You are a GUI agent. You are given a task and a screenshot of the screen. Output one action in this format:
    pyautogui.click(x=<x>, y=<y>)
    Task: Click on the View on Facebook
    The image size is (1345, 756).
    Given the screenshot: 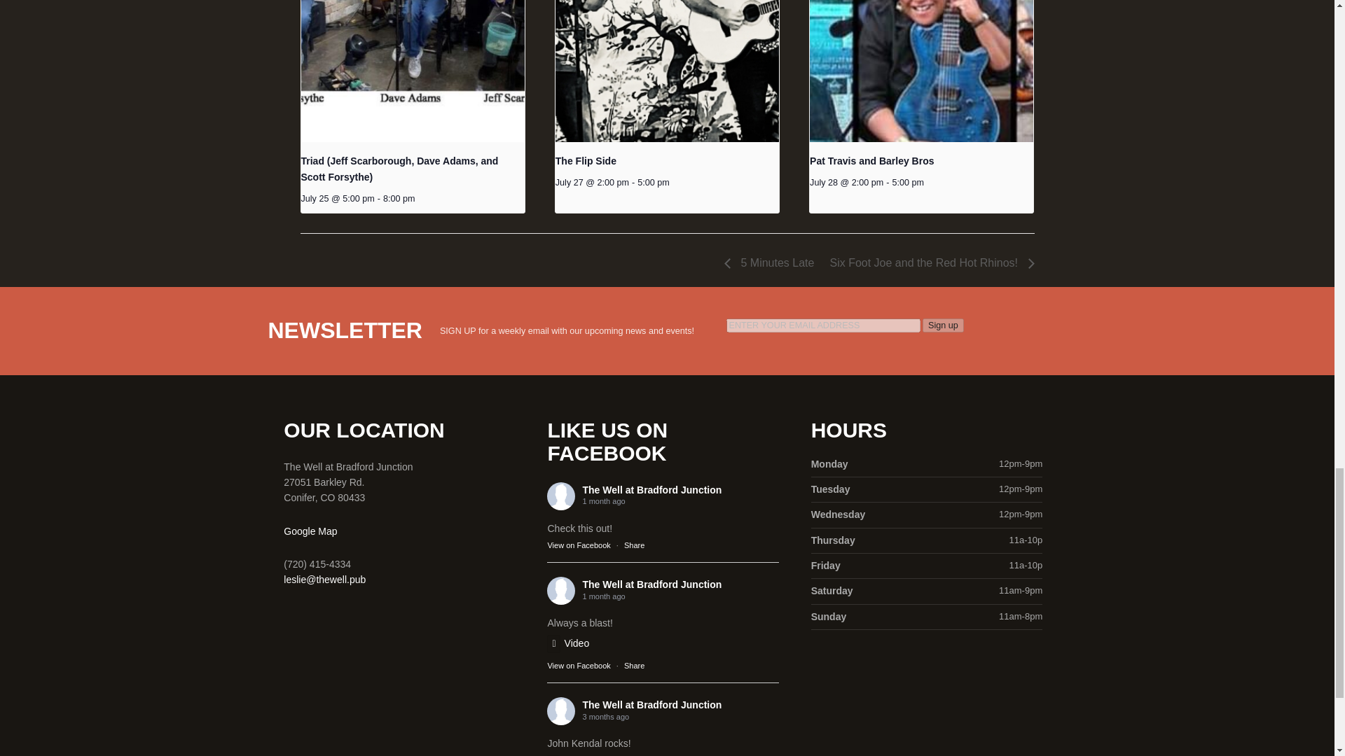 What is the action you would take?
    pyautogui.click(x=579, y=545)
    